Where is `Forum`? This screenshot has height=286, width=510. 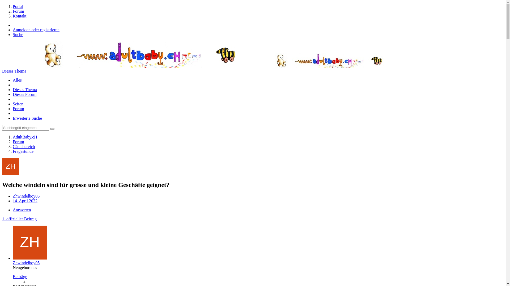
Forum is located at coordinates (19, 109).